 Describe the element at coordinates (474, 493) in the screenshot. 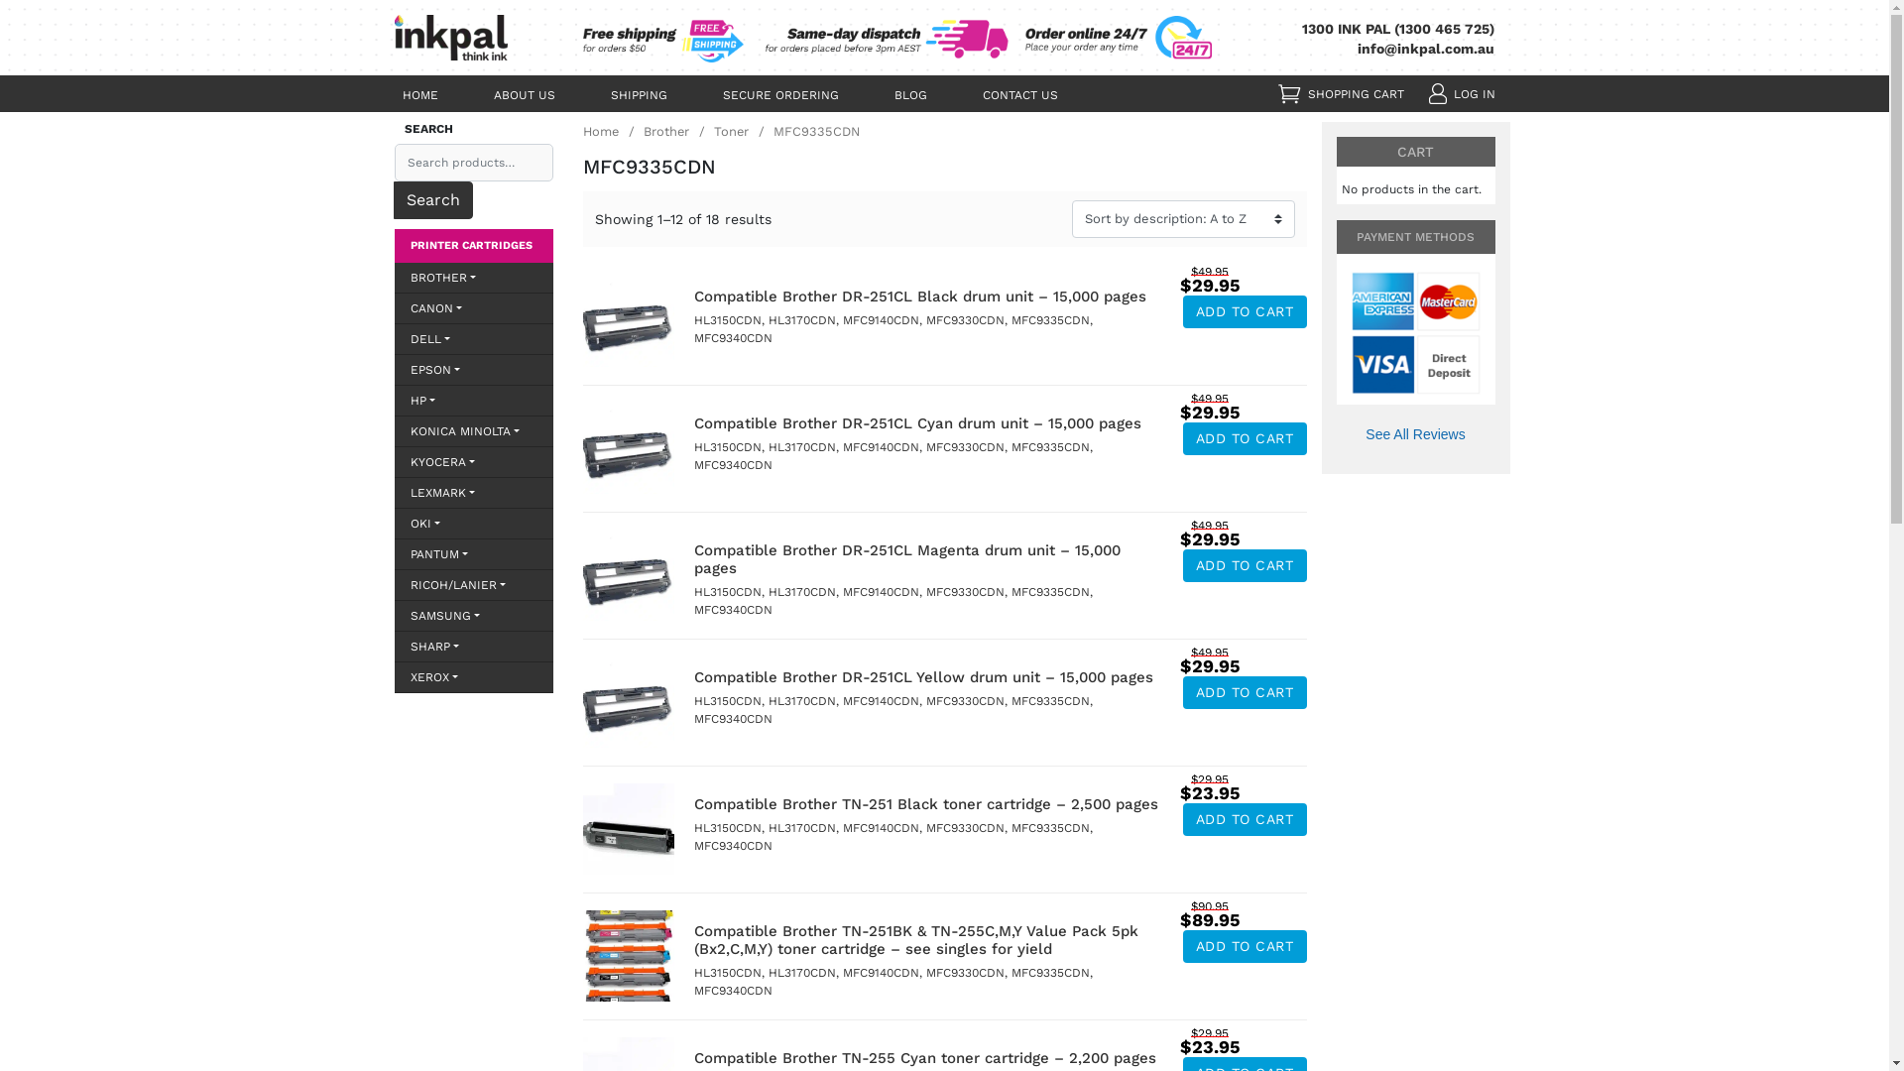

I see `LEXMARK` at that location.